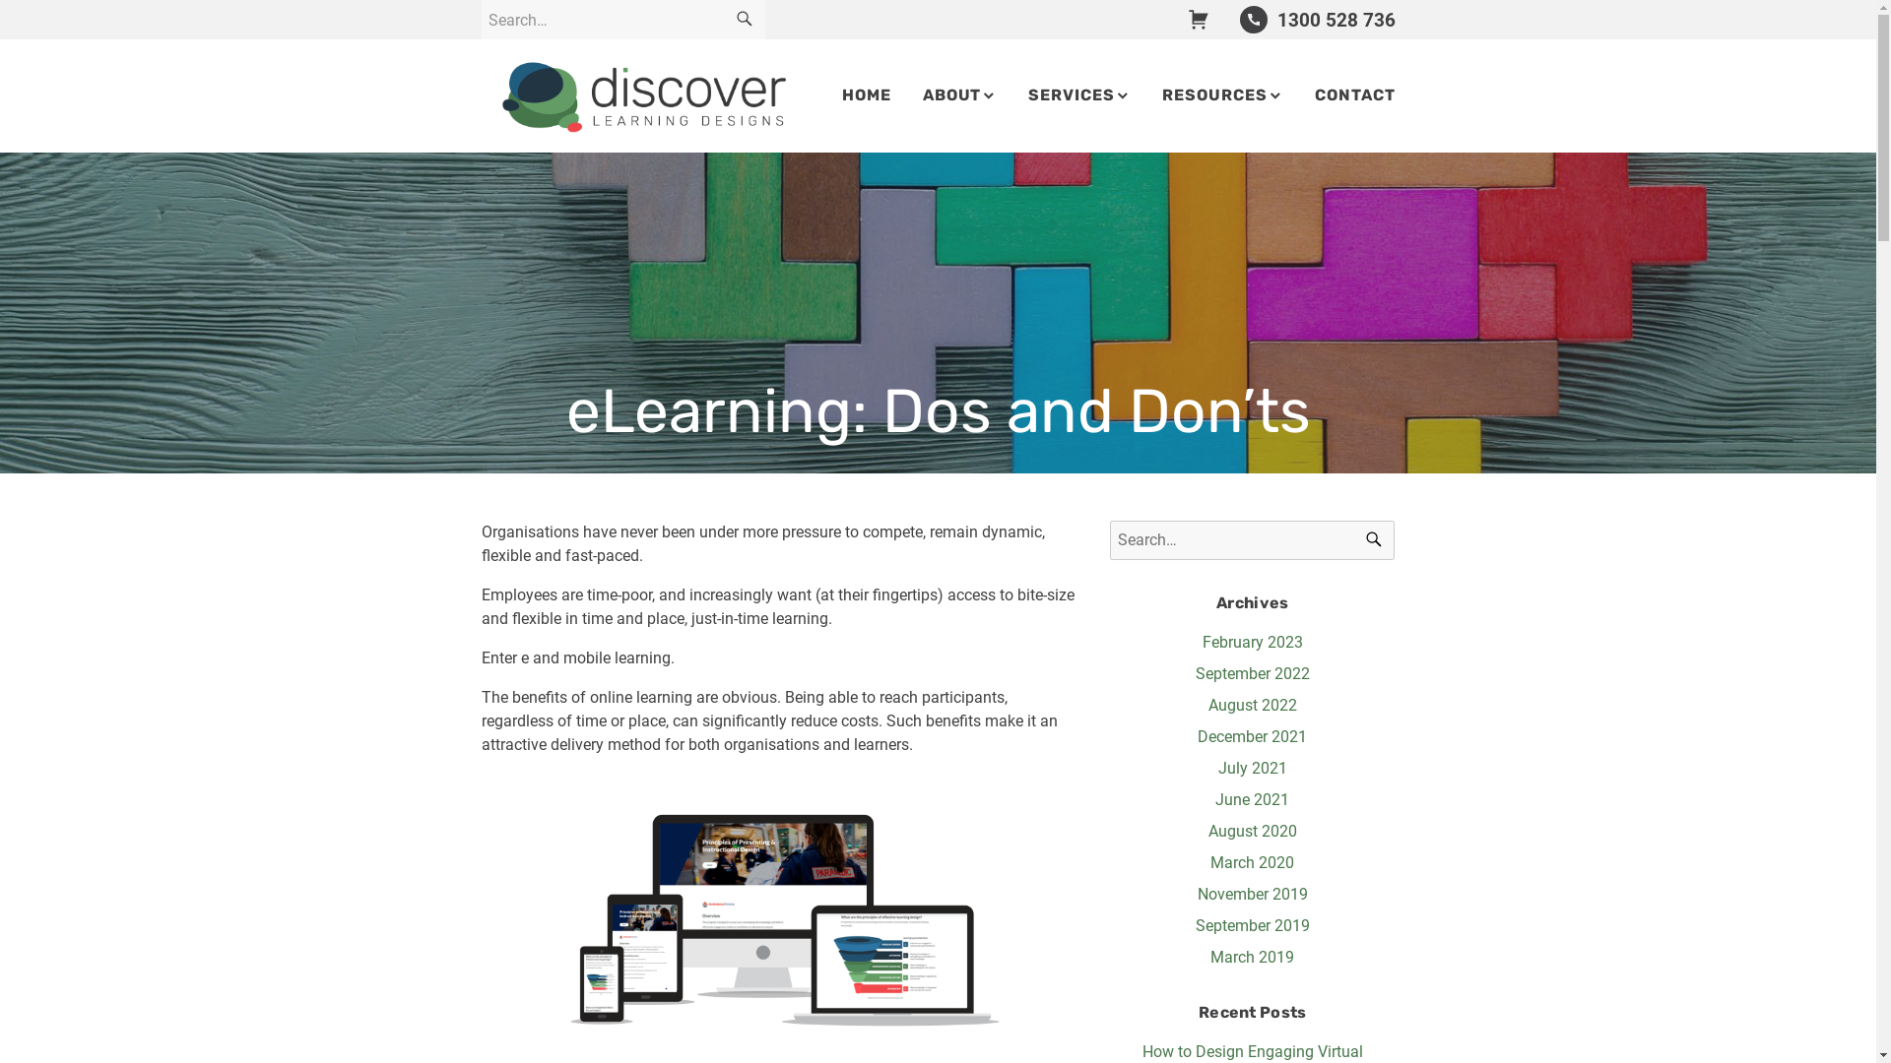  What do you see at coordinates (1253, 642) in the screenshot?
I see `February 2023` at bounding box center [1253, 642].